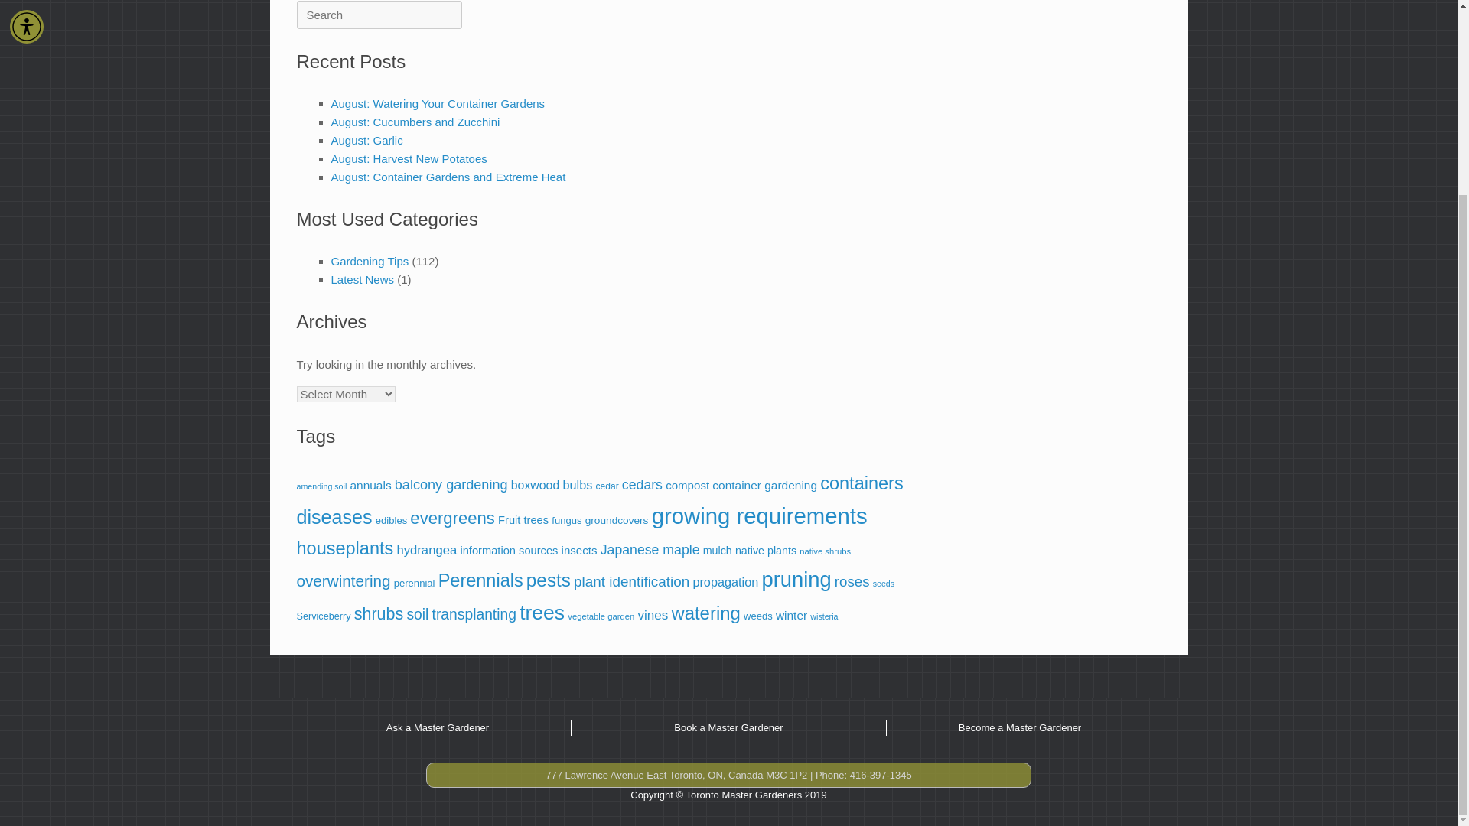  Describe the element at coordinates (641, 485) in the screenshot. I see `cedars` at that location.